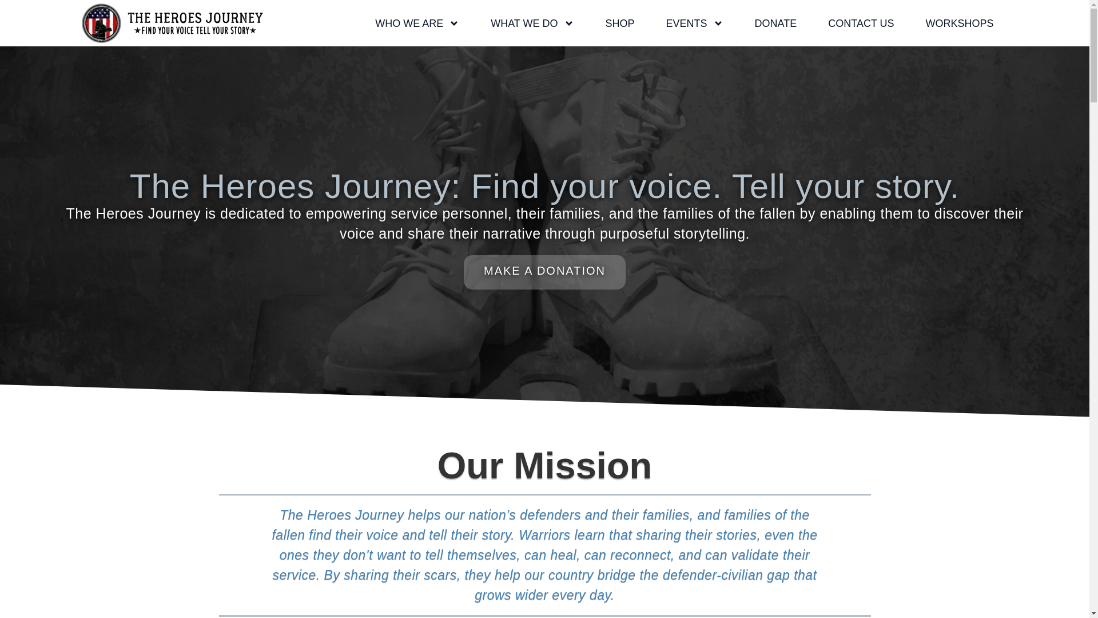  I want to click on WORKSHOPS, so click(960, 23).